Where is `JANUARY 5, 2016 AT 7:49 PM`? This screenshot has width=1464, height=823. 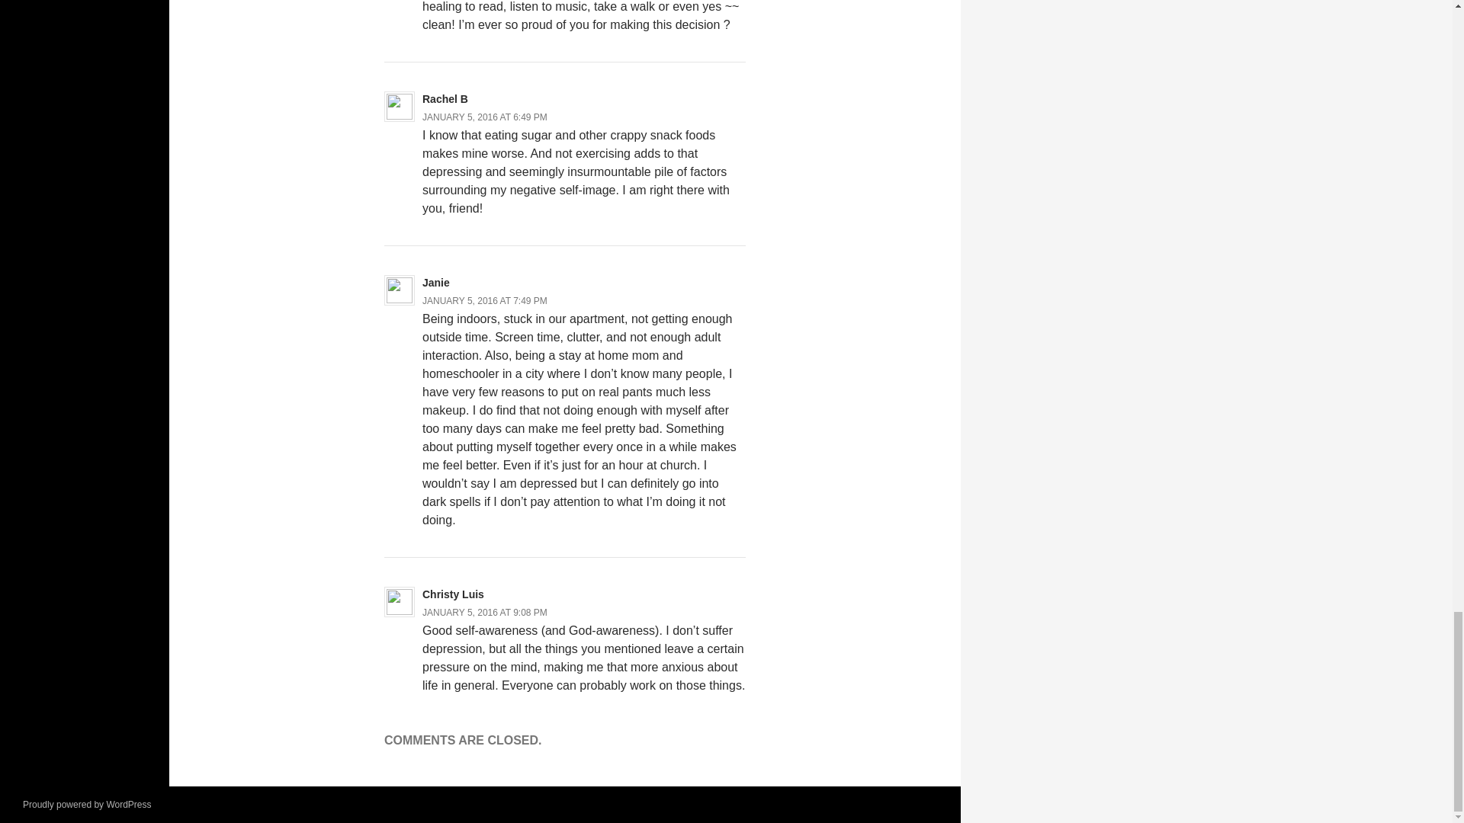
JANUARY 5, 2016 AT 7:49 PM is located at coordinates (485, 300).